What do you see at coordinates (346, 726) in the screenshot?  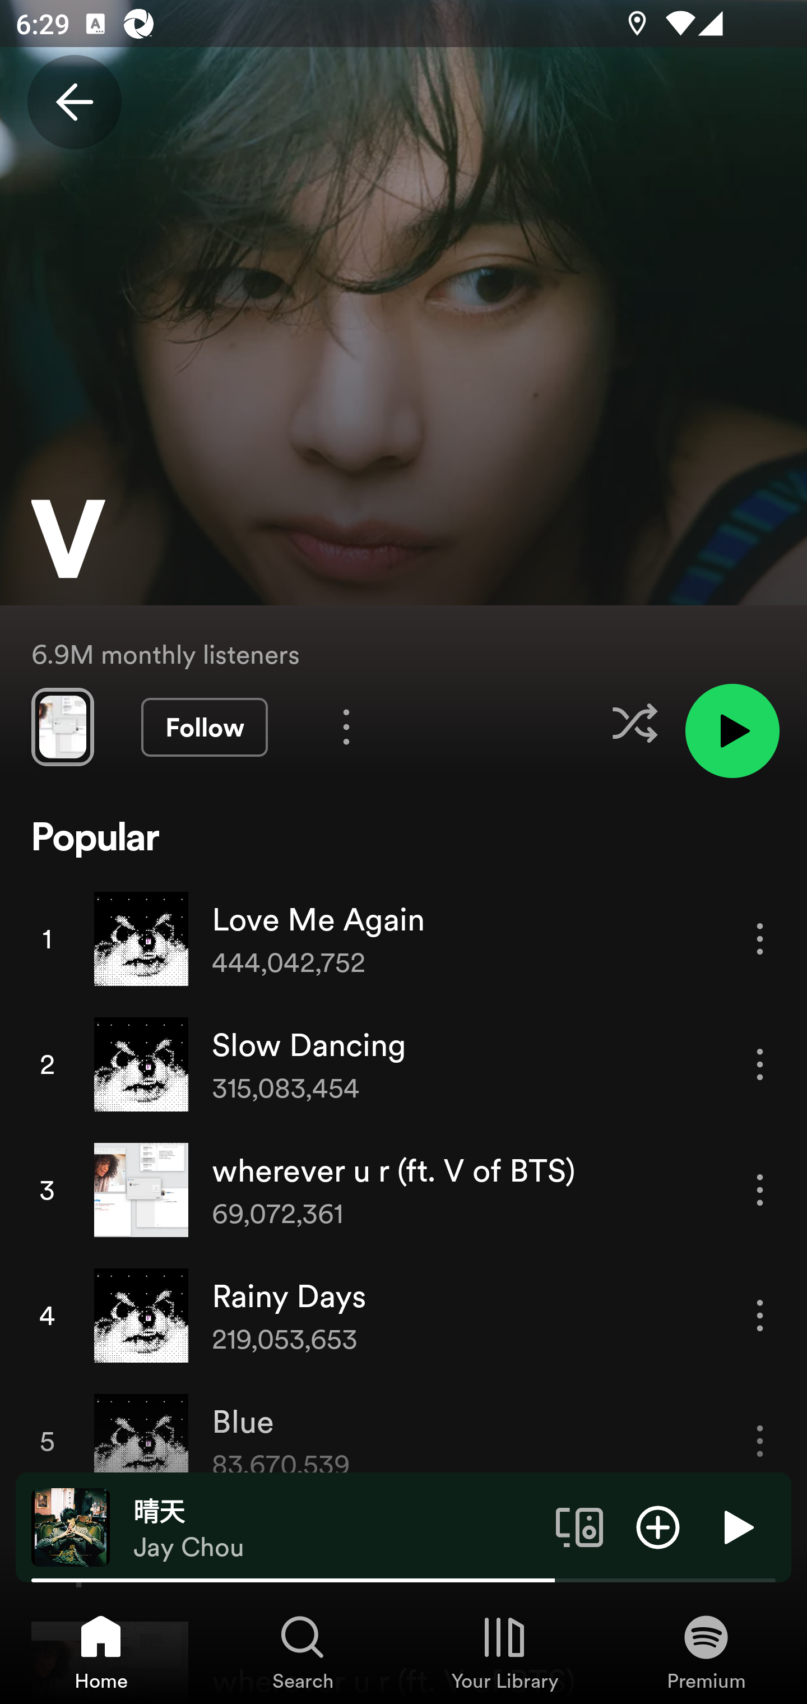 I see `More options for artist V` at bounding box center [346, 726].